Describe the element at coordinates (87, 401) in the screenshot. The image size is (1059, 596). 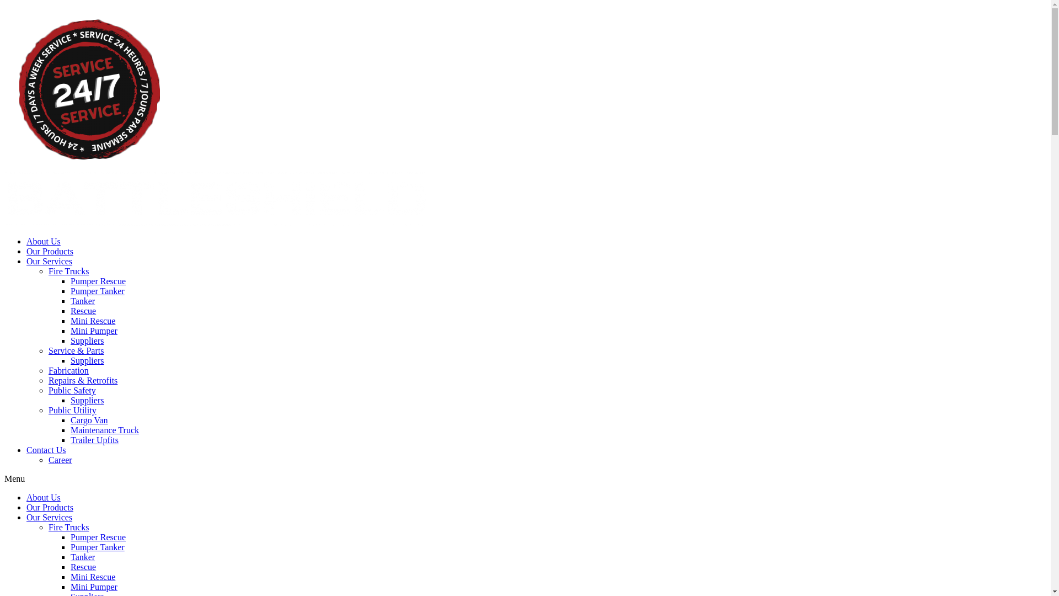
I see `Suppliers` at that location.